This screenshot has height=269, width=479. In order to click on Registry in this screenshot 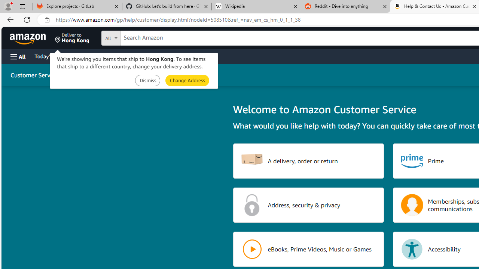, I will do `click(135, 56)`.